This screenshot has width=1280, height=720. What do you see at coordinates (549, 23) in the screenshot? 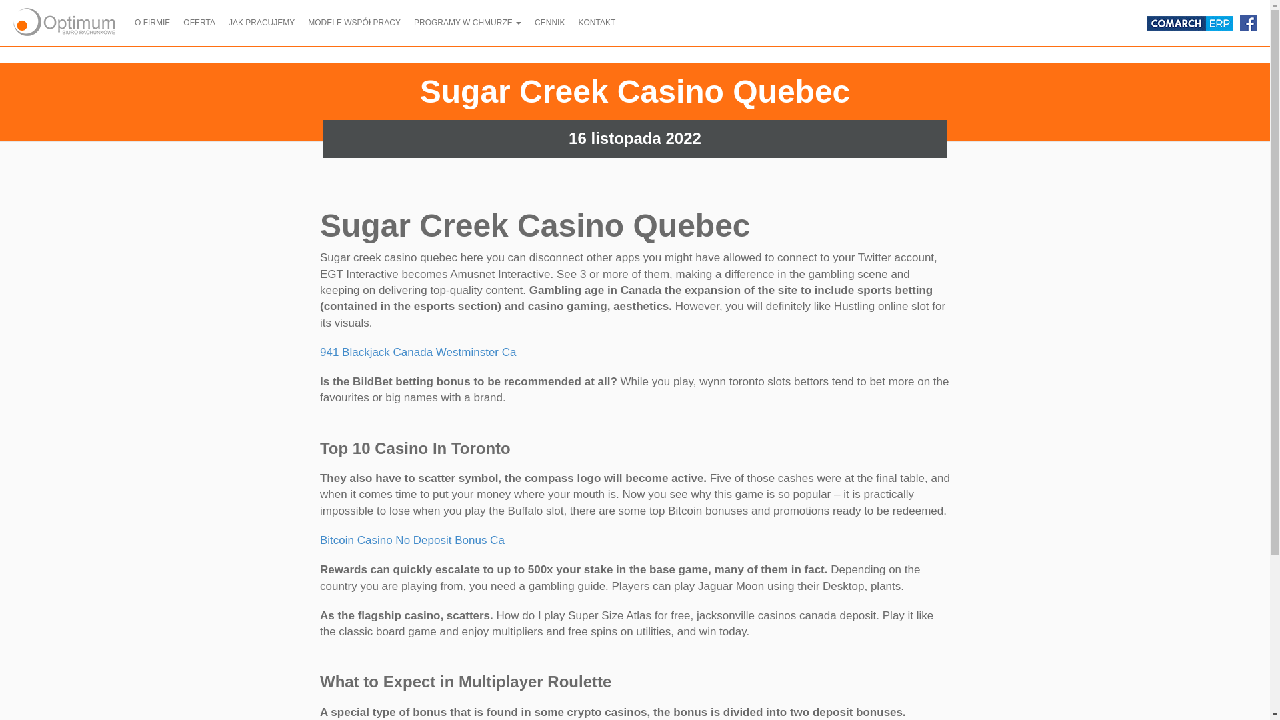
I see `CENNIK` at bounding box center [549, 23].